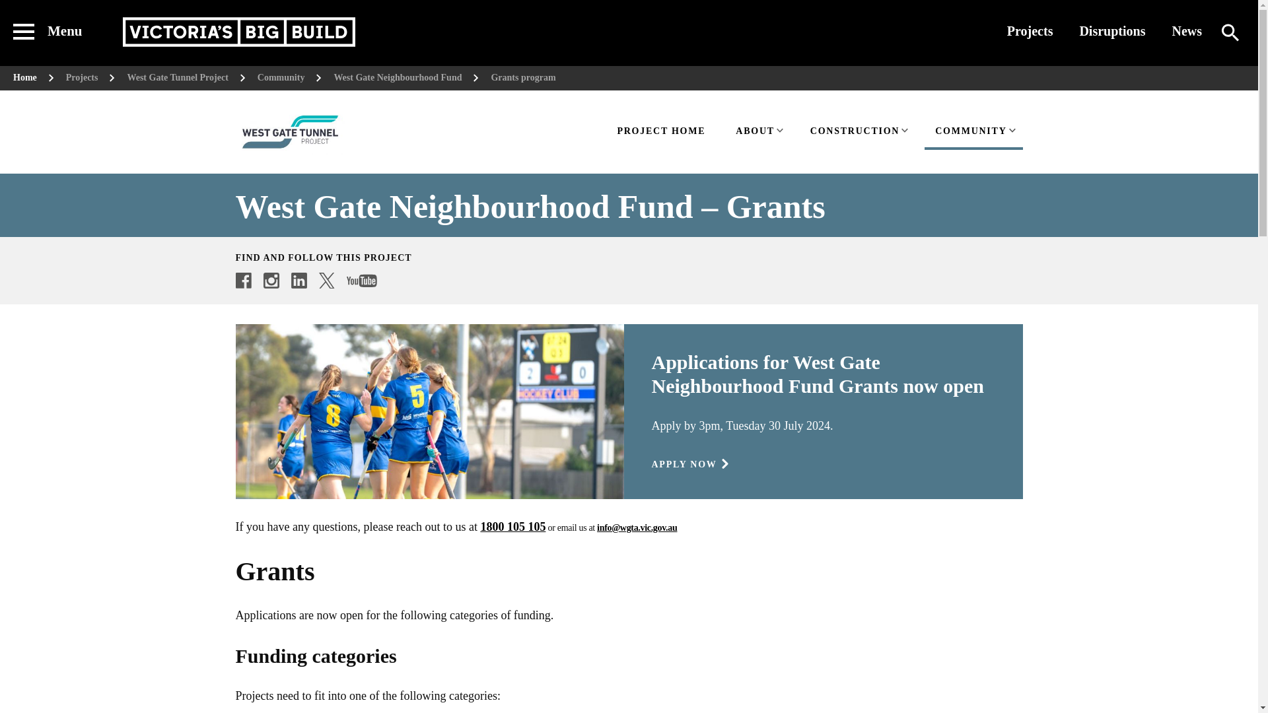  What do you see at coordinates (167, 78) in the screenshot?
I see `West Gate Tunnel Project` at bounding box center [167, 78].